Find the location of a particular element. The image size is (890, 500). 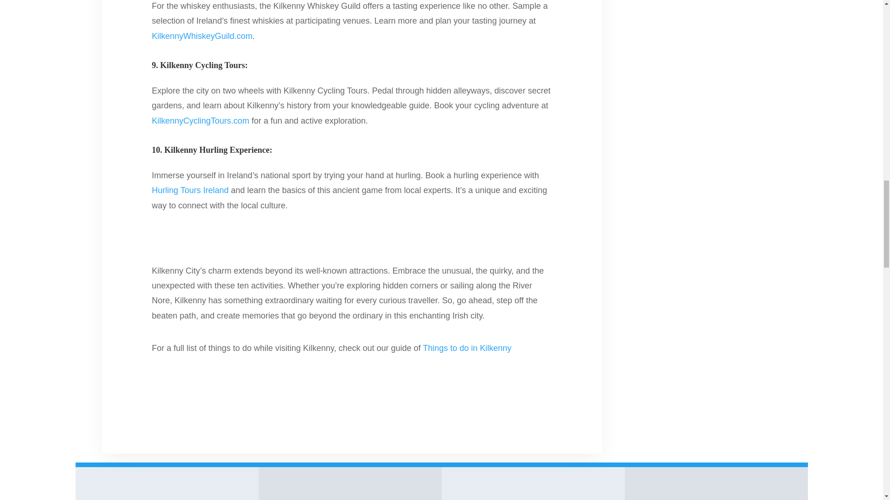

KilkennyCyclingTours.com is located at coordinates (200, 120).